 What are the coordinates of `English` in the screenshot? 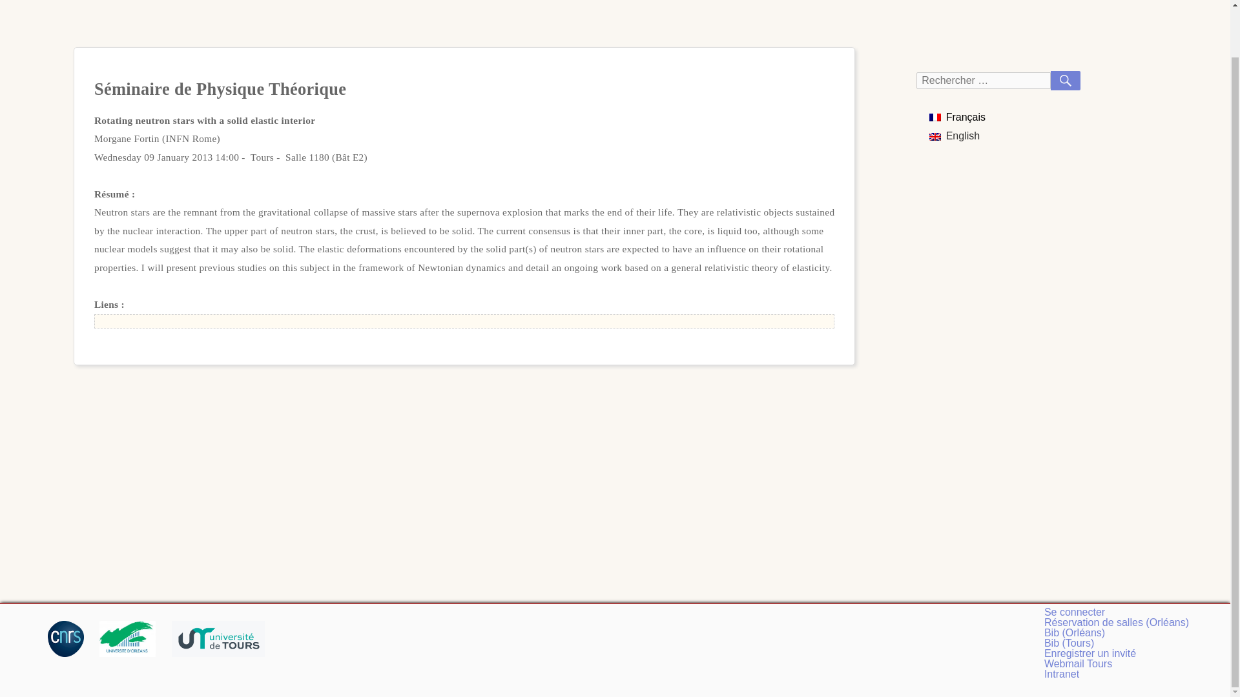 It's located at (954, 136).